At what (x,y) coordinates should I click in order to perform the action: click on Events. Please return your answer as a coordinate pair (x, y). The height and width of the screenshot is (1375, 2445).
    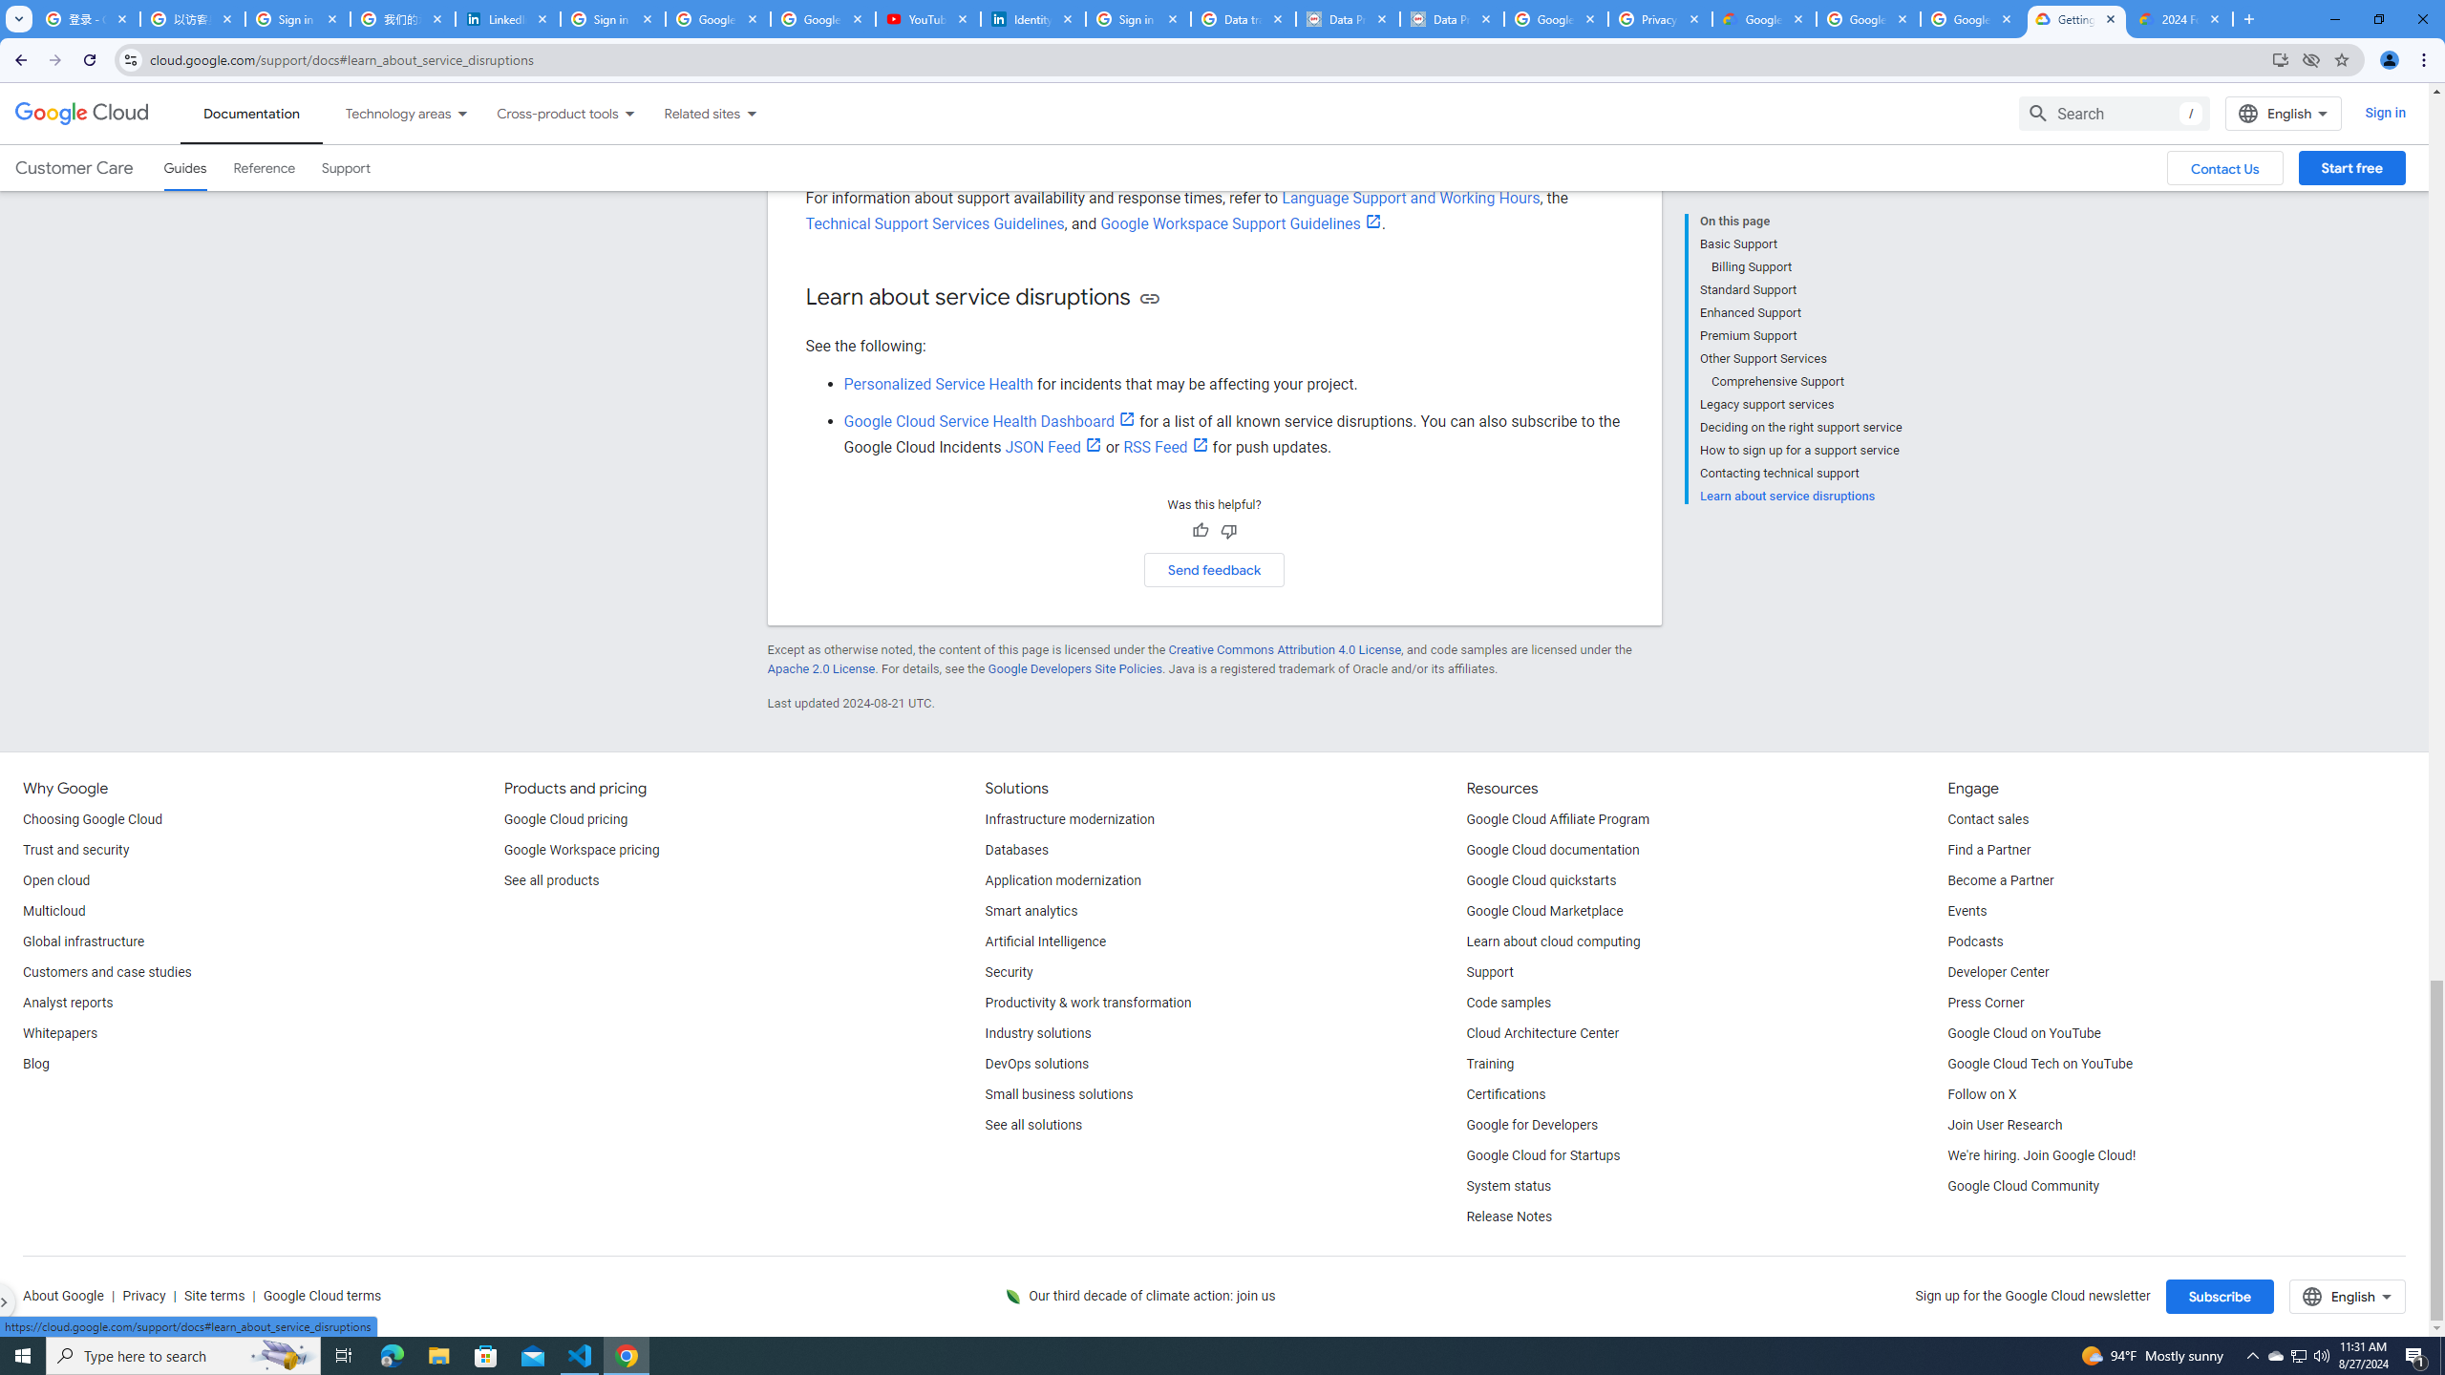
    Looking at the image, I should click on (1967, 911).